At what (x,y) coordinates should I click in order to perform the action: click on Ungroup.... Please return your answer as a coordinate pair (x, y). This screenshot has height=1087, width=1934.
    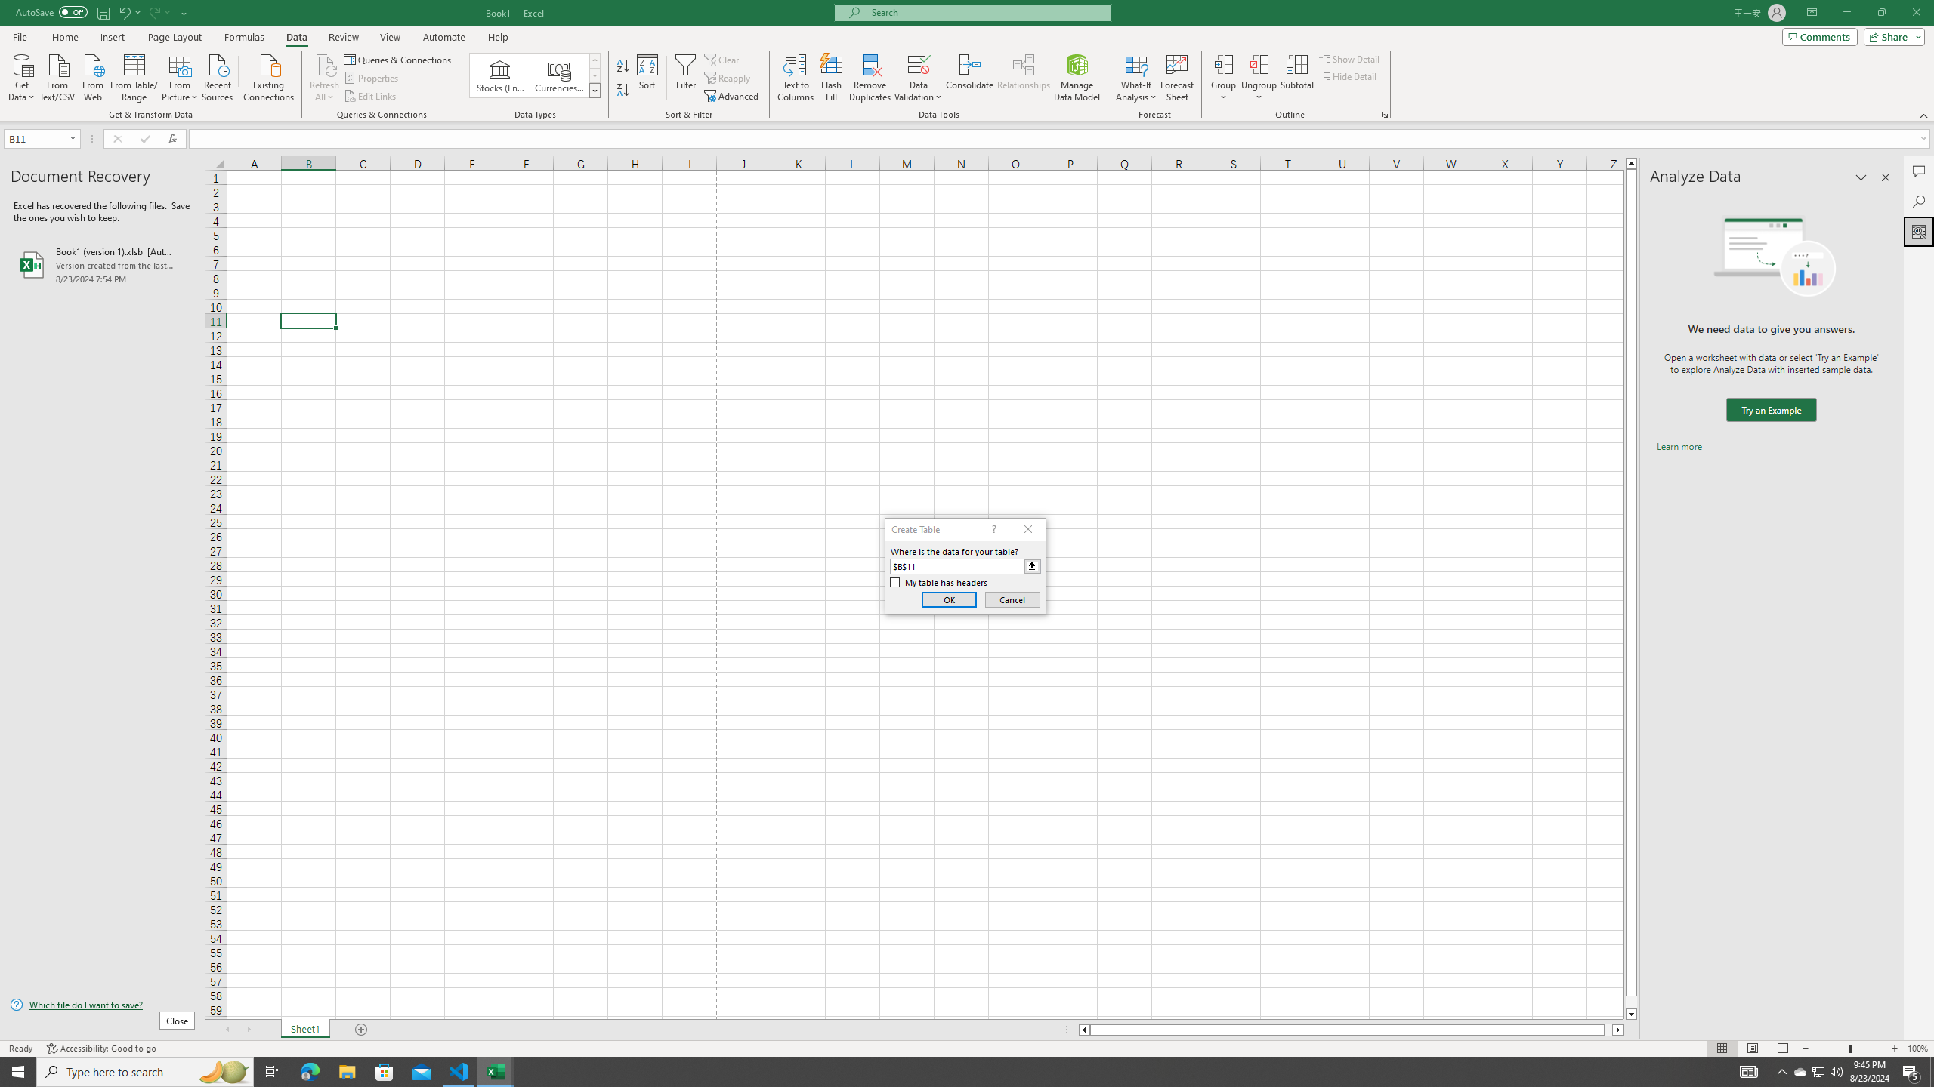
    Looking at the image, I should click on (1259, 78).